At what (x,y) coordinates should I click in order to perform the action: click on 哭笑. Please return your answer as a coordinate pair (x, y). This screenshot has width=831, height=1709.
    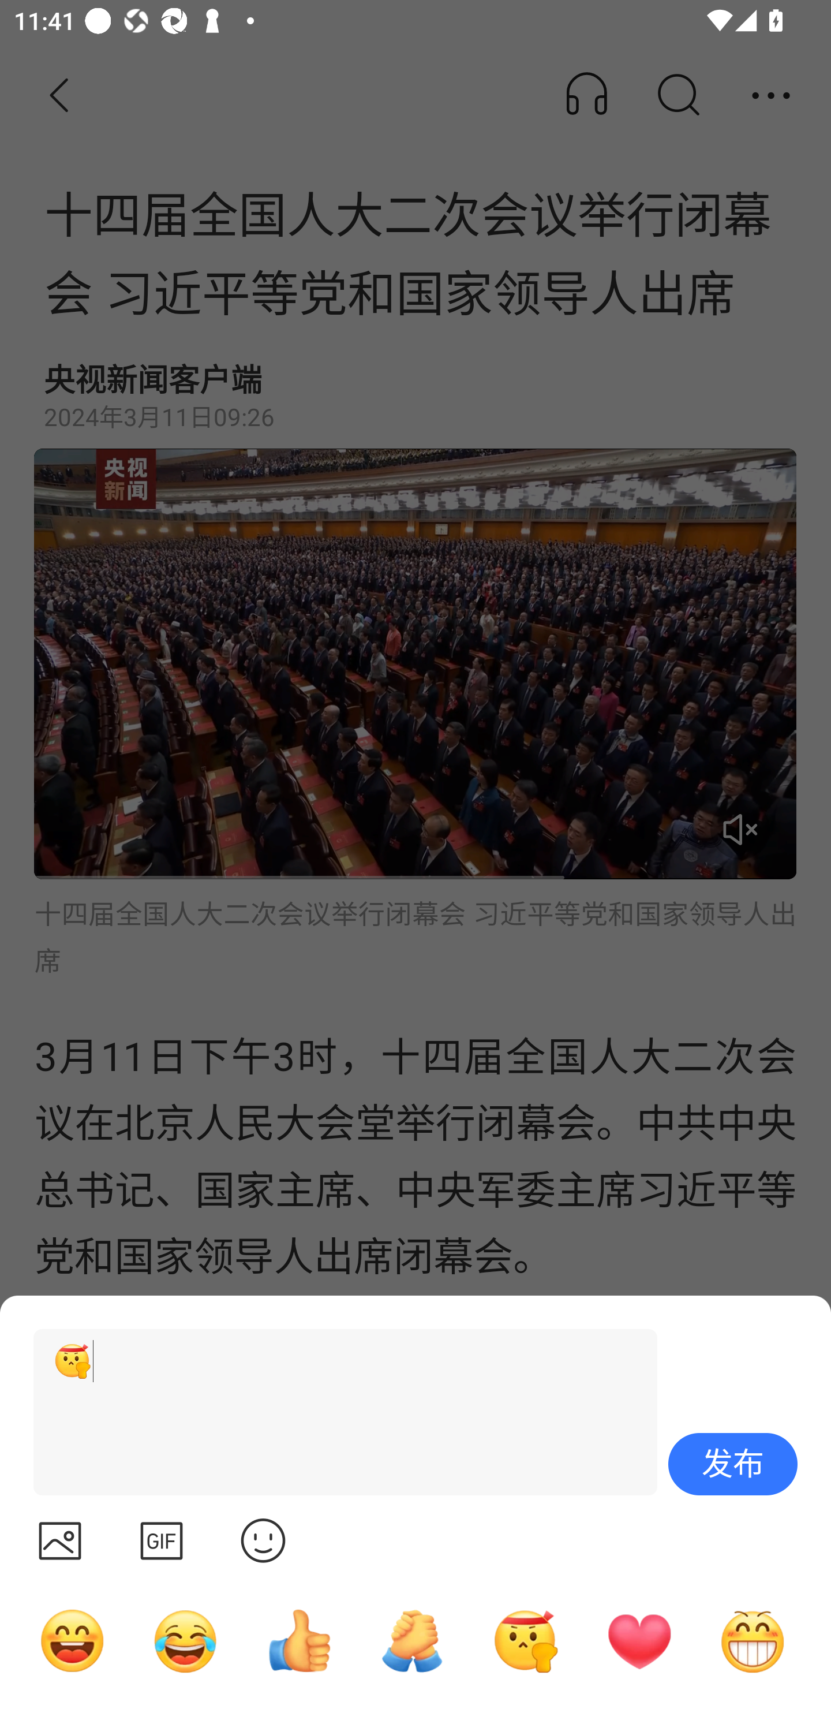
    Looking at the image, I should click on (186, 1640).